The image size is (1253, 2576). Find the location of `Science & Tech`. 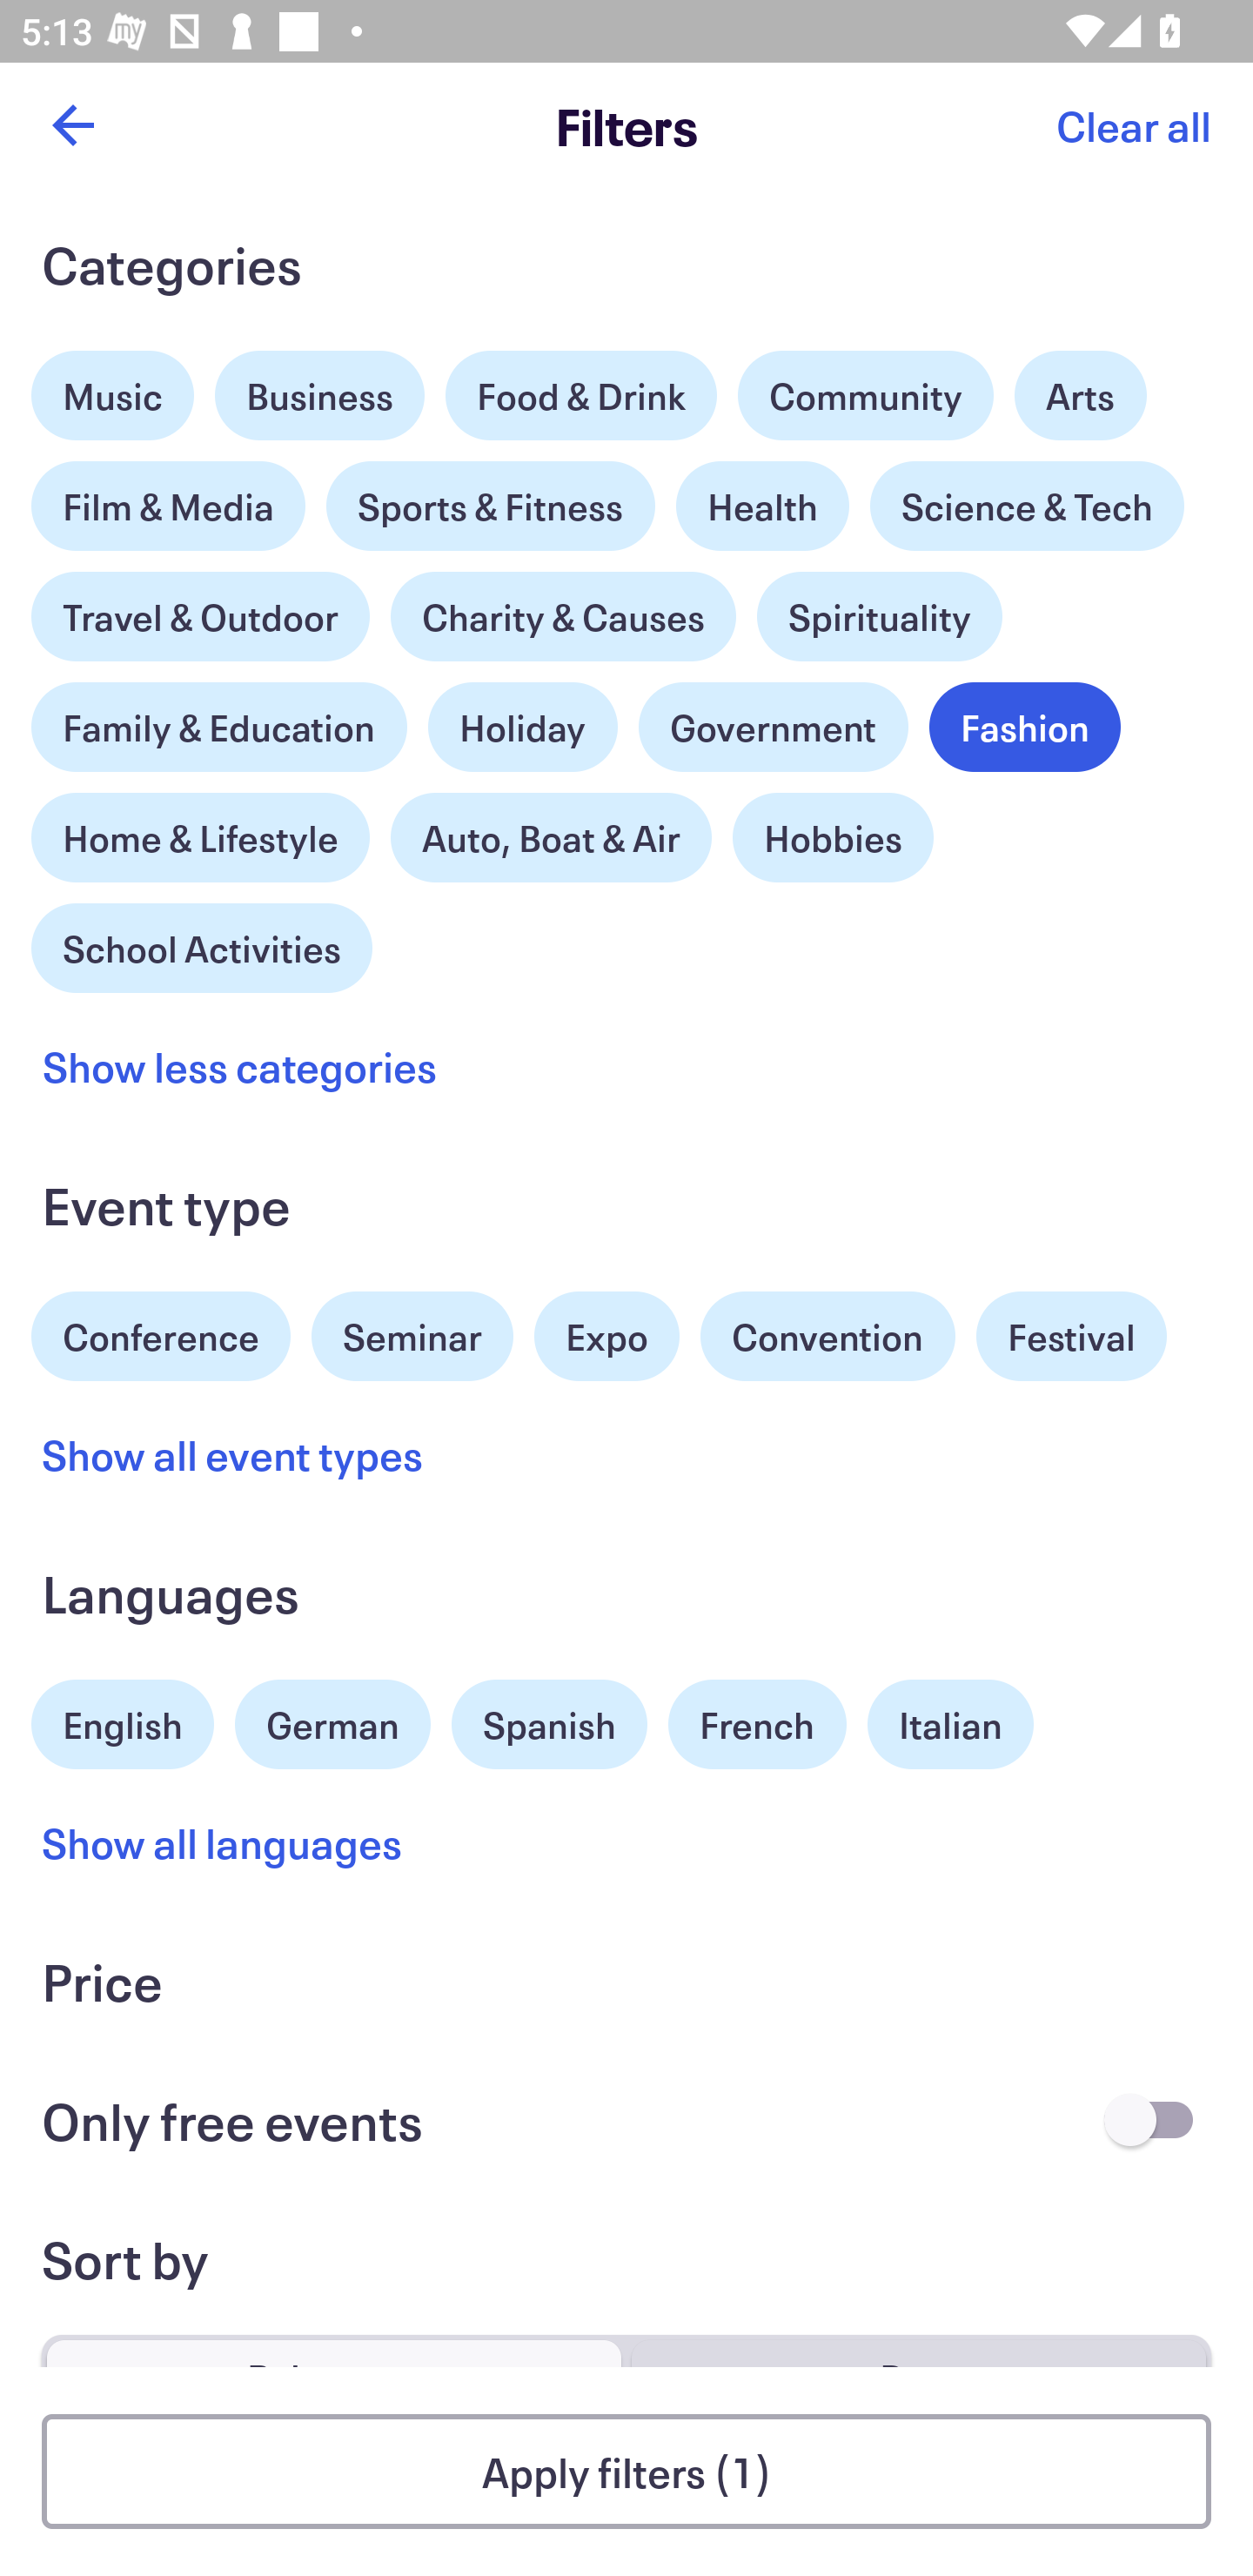

Science & Tech is located at coordinates (1027, 506).